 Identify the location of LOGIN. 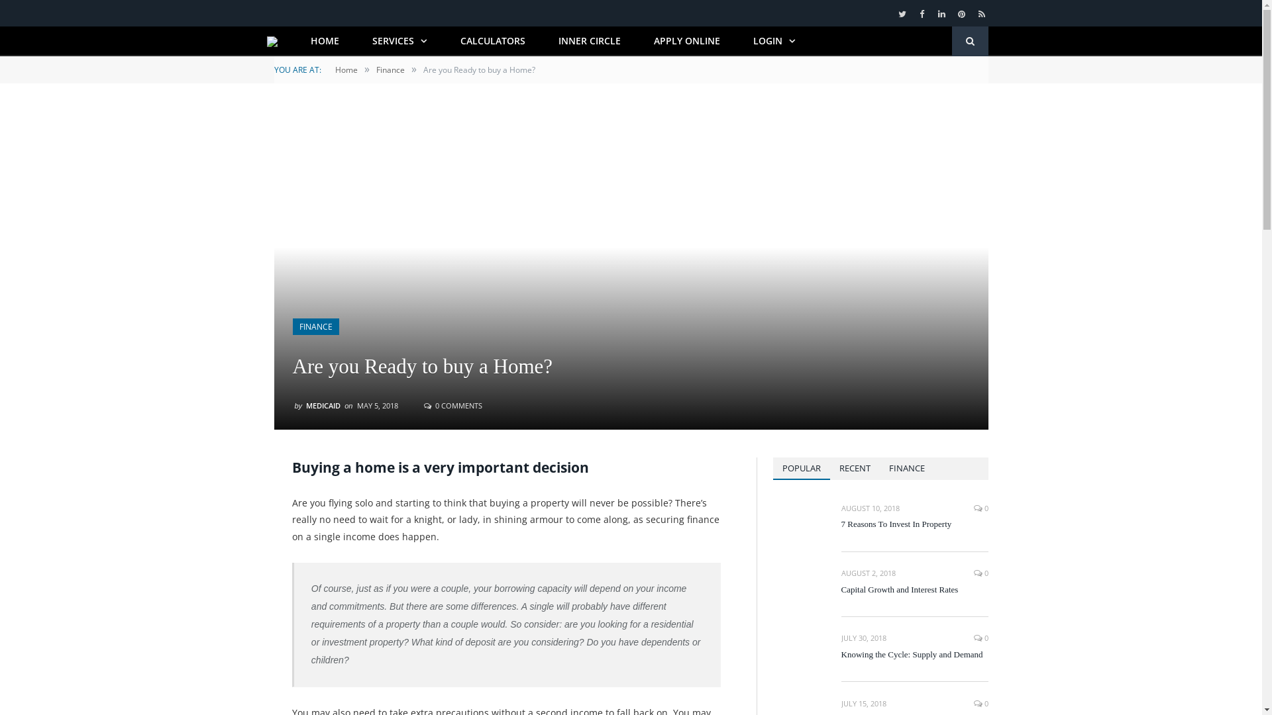
(774, 41).